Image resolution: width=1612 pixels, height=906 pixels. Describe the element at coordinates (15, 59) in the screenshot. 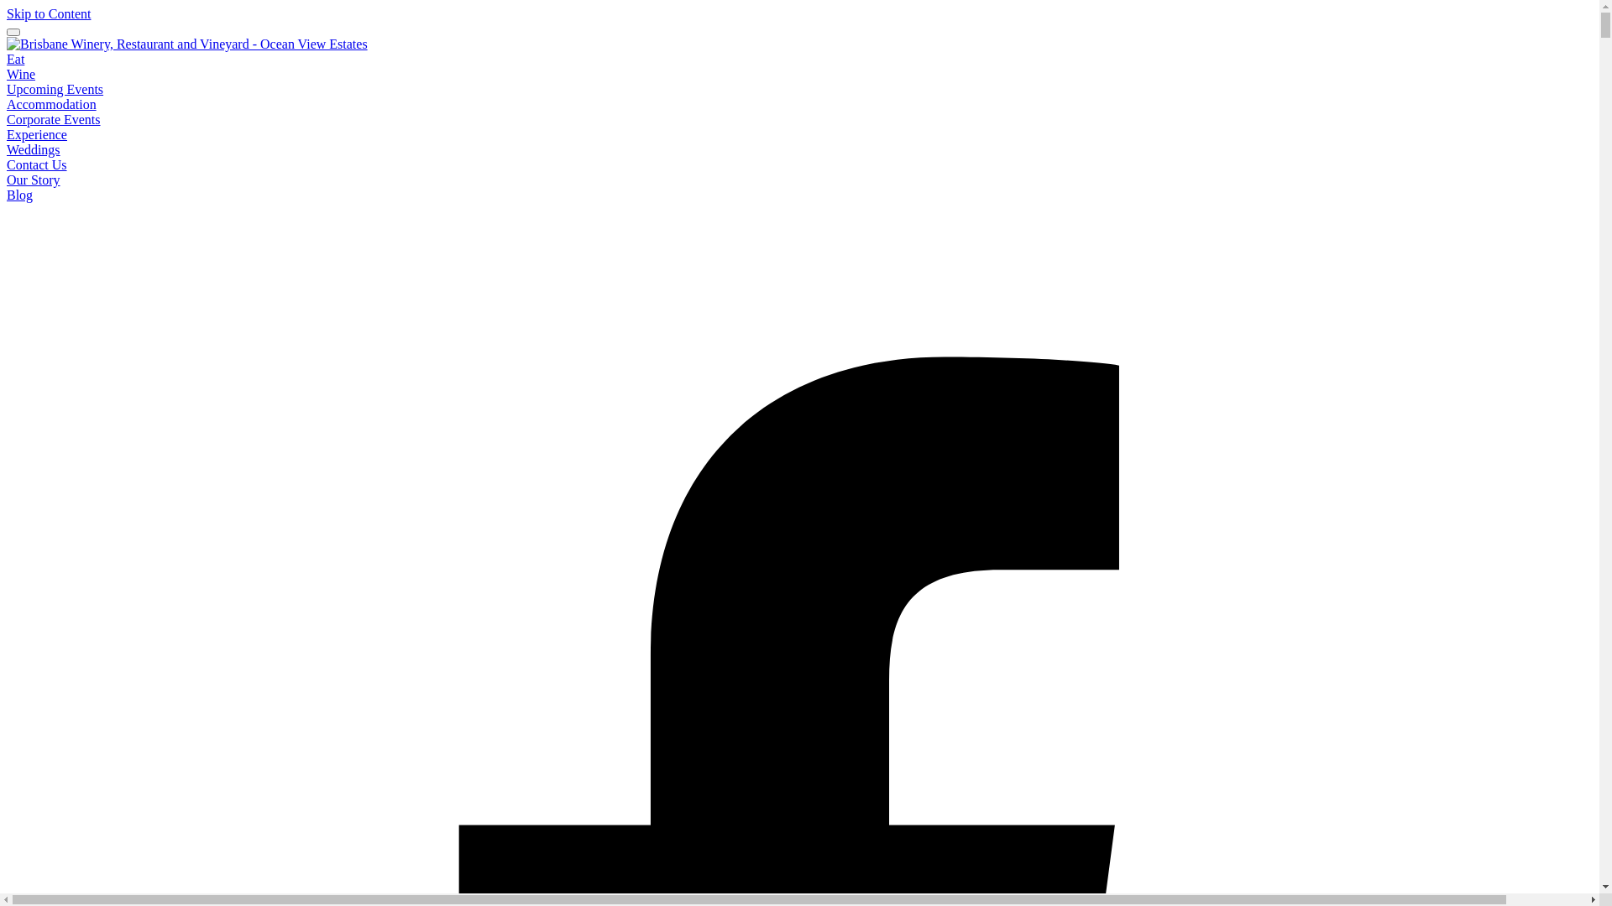

I see `Eat` at that location.